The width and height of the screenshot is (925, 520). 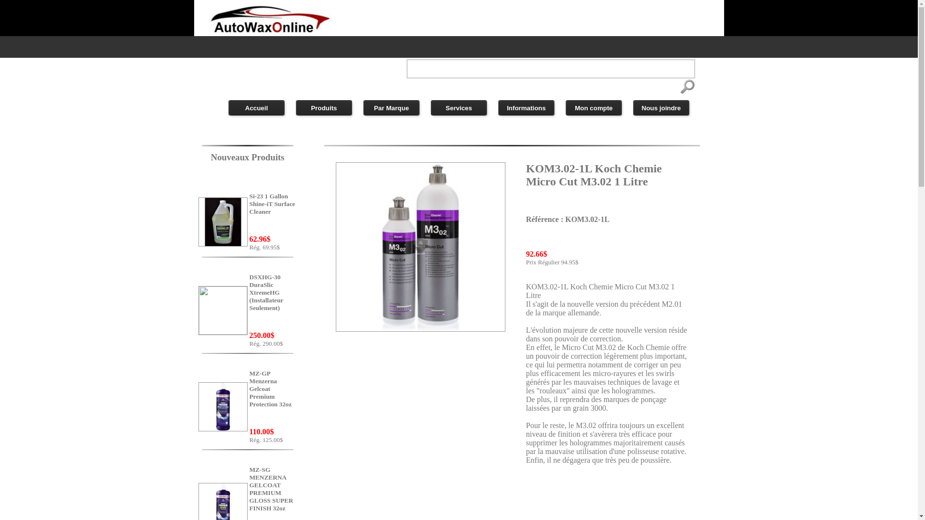 I want to click on Services, so click(x=459, y=108).